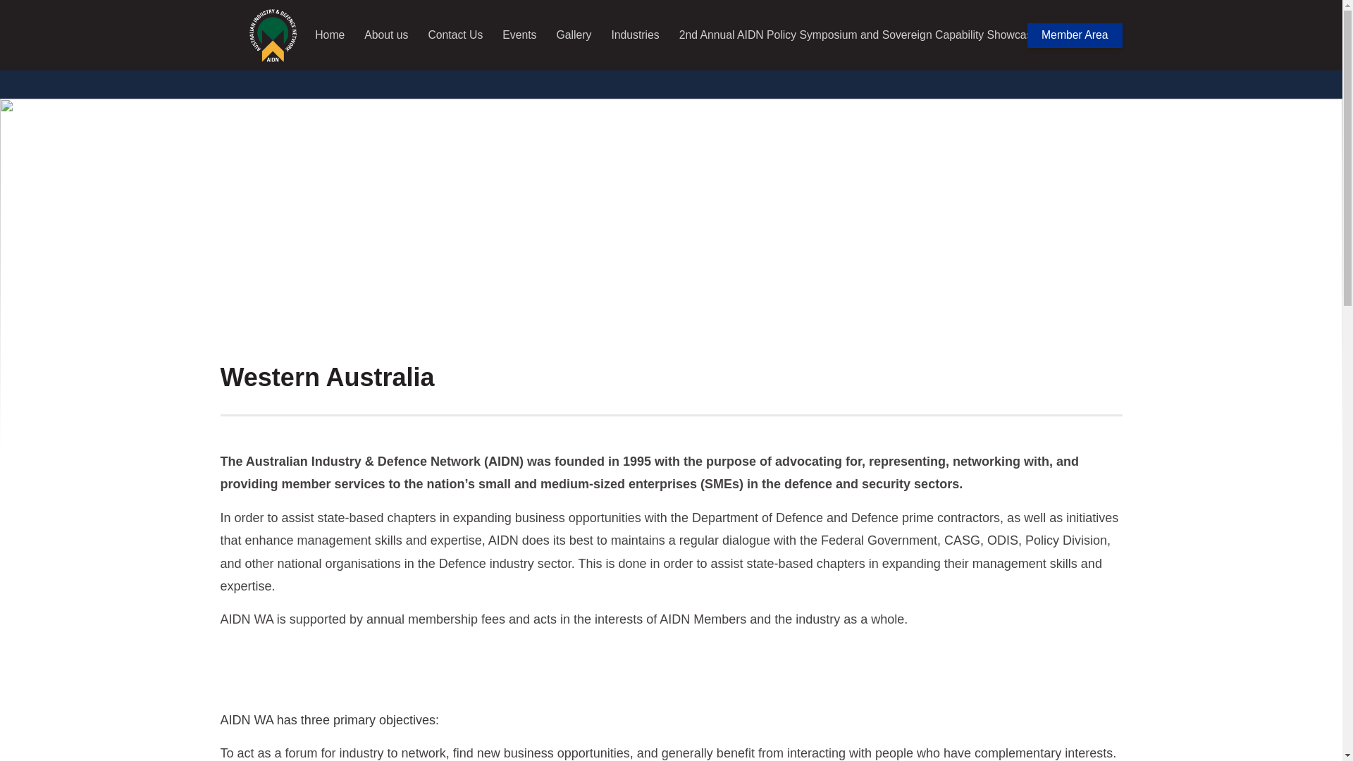 This screenshot has height=761, width=1353. Describe the element at coordinates (574, 35) in the screenshot. I see `Gallery` at that location.